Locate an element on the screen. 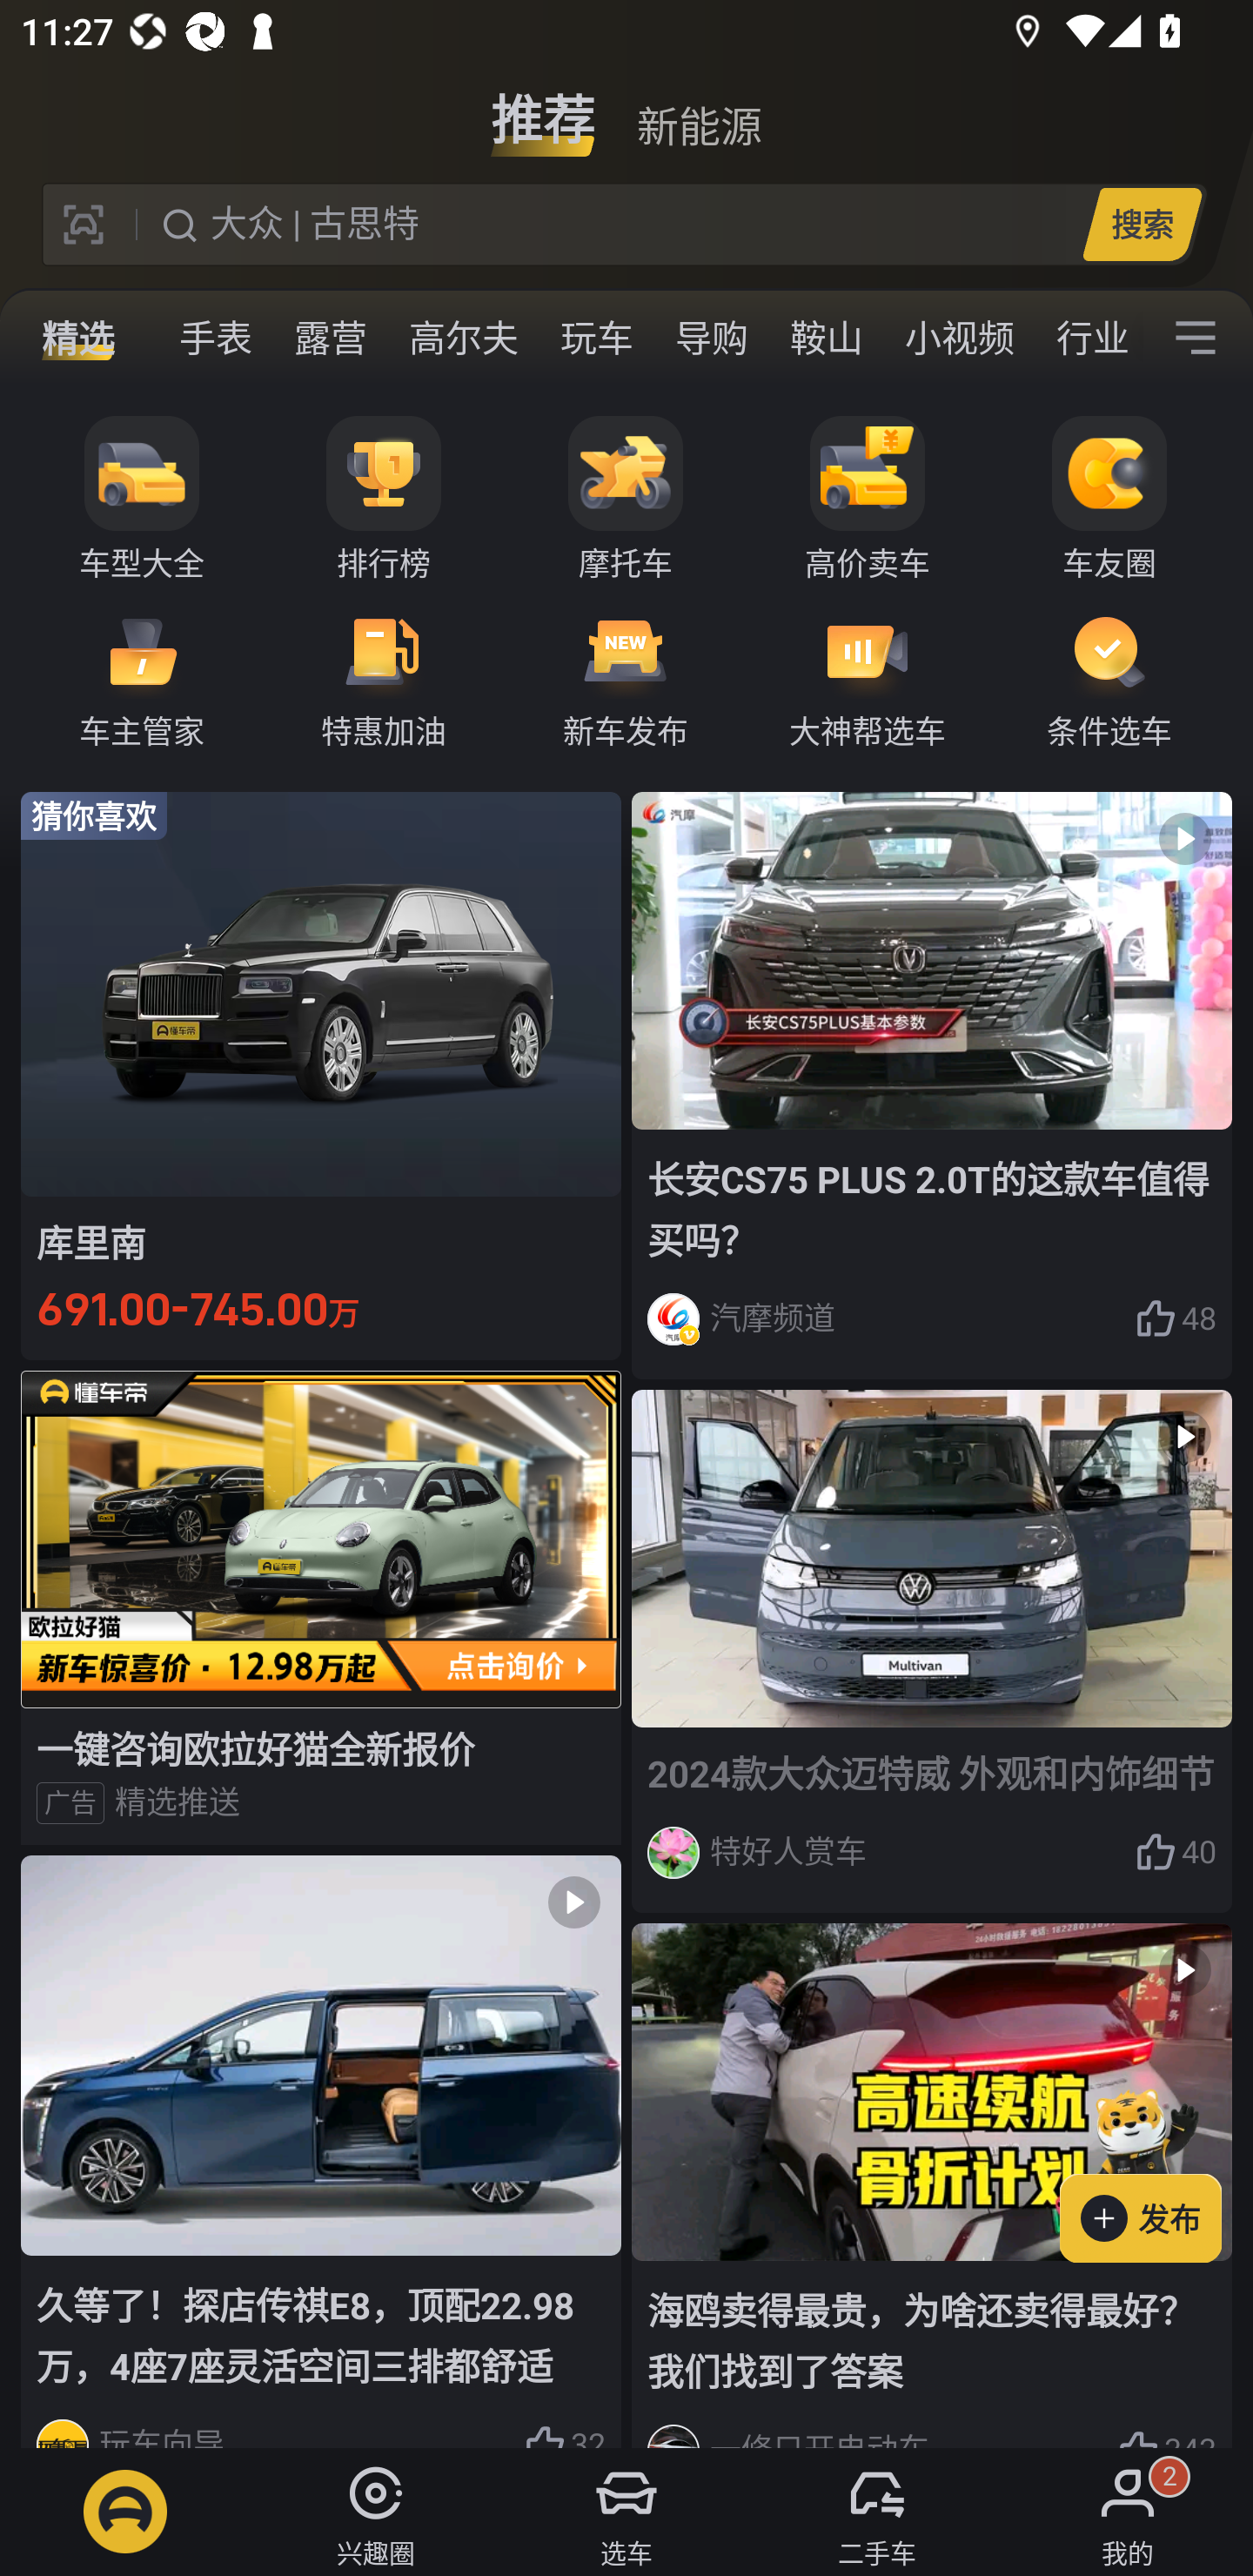  鞍山 is located at coordinates (827, 338).